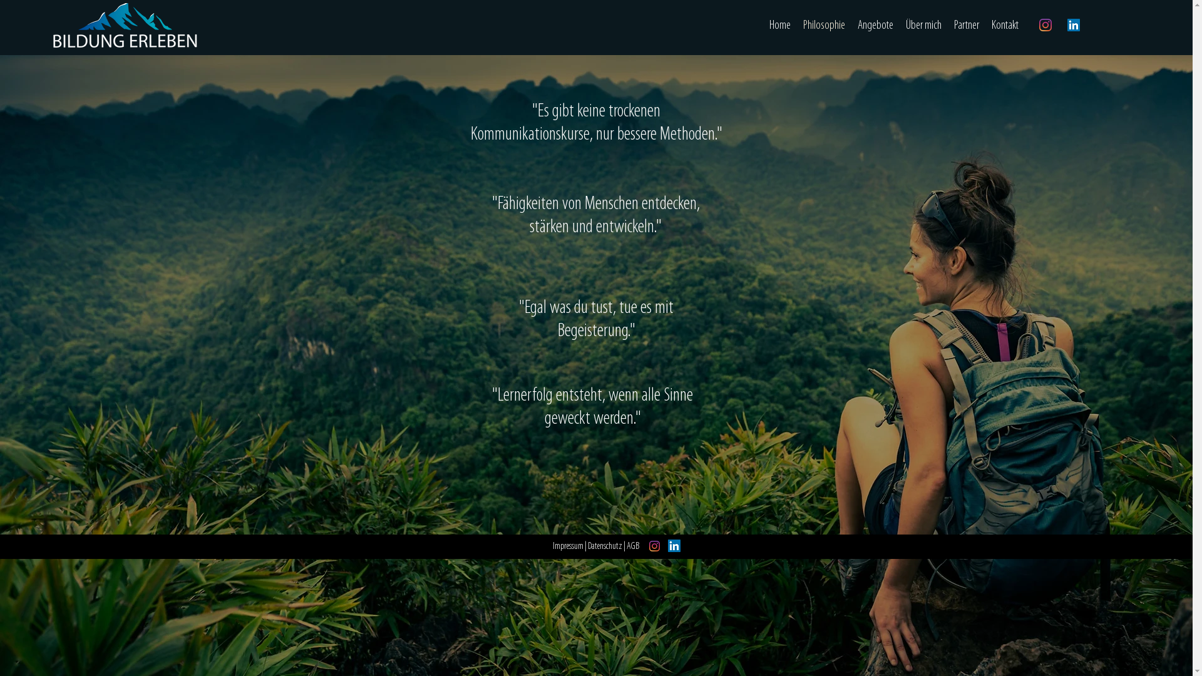 Image resolution: width=1202 pixels, height=676 pixels. What do you see at coordinates (1005, 26) in the screenshot?
I see `Kontakt` at bounding box center [1005, 26].